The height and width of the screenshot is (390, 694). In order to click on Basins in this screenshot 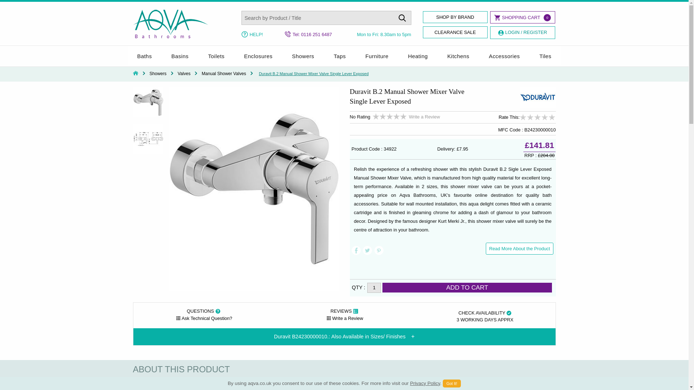, I will do `click(180, 56)`.